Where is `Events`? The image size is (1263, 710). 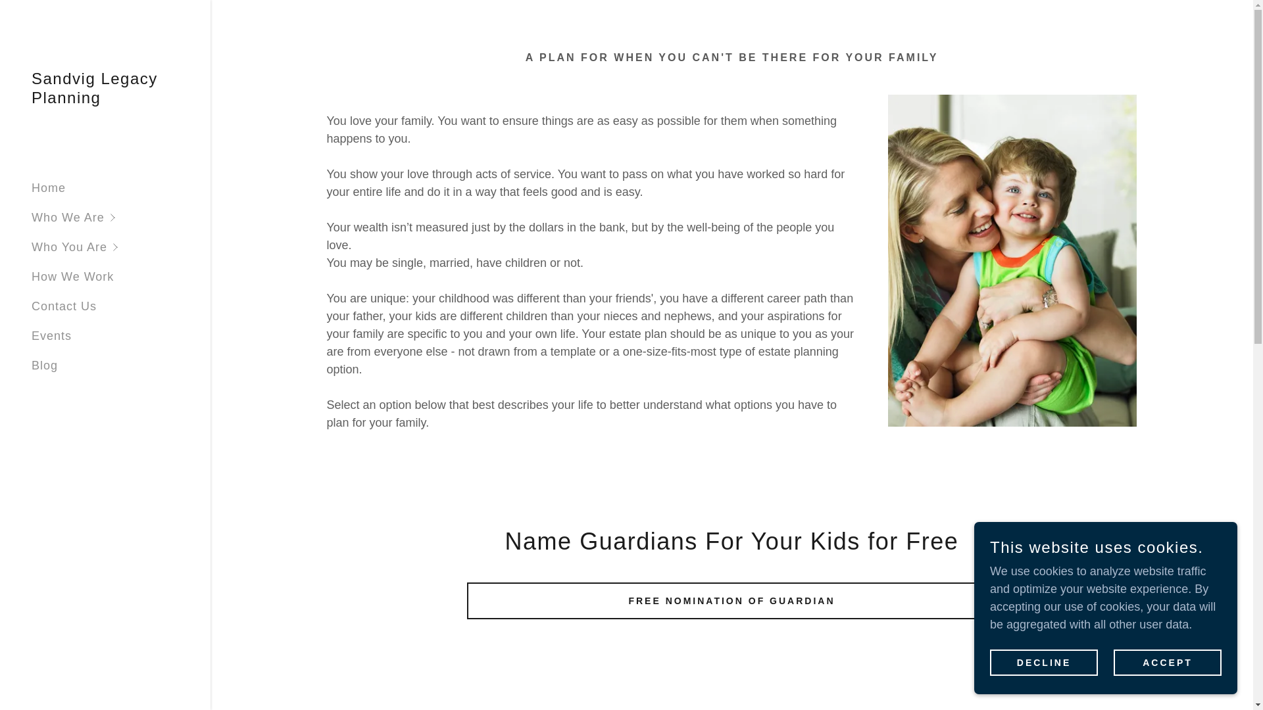 Events is located at coordinates (51, 335).